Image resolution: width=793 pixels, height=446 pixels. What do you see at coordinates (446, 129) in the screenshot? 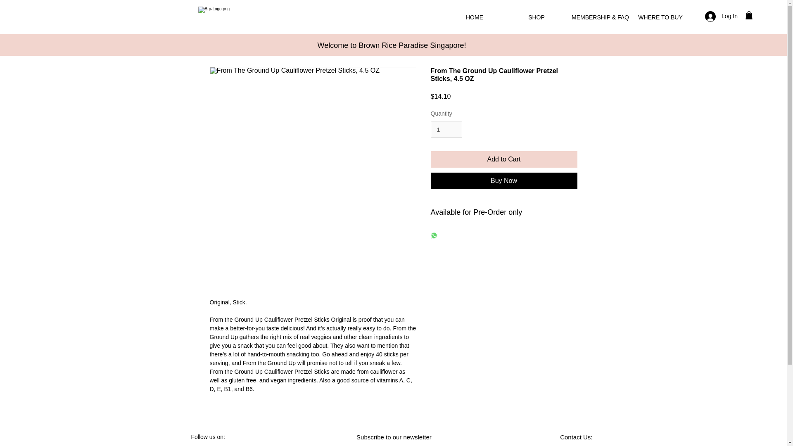
I see `1` at bounding box center [446, 129].